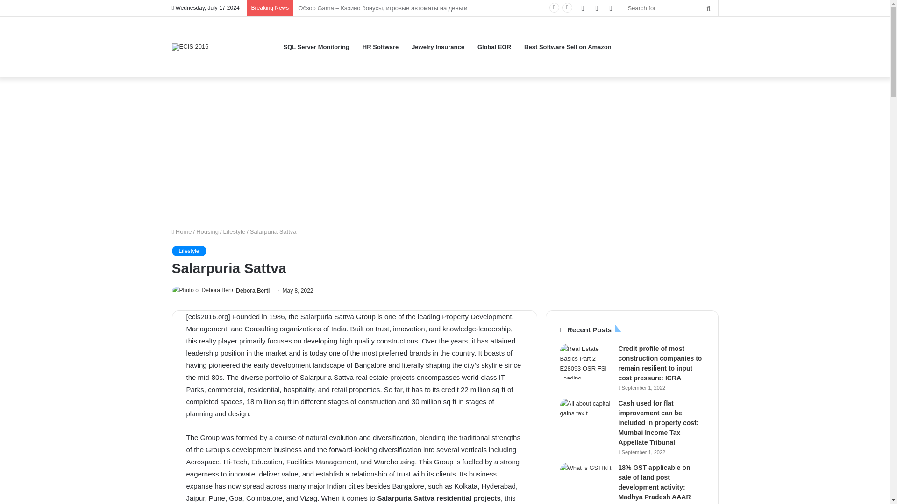 This screenshot has width=897, height=504. I want to click on Home, so click(182, 231).